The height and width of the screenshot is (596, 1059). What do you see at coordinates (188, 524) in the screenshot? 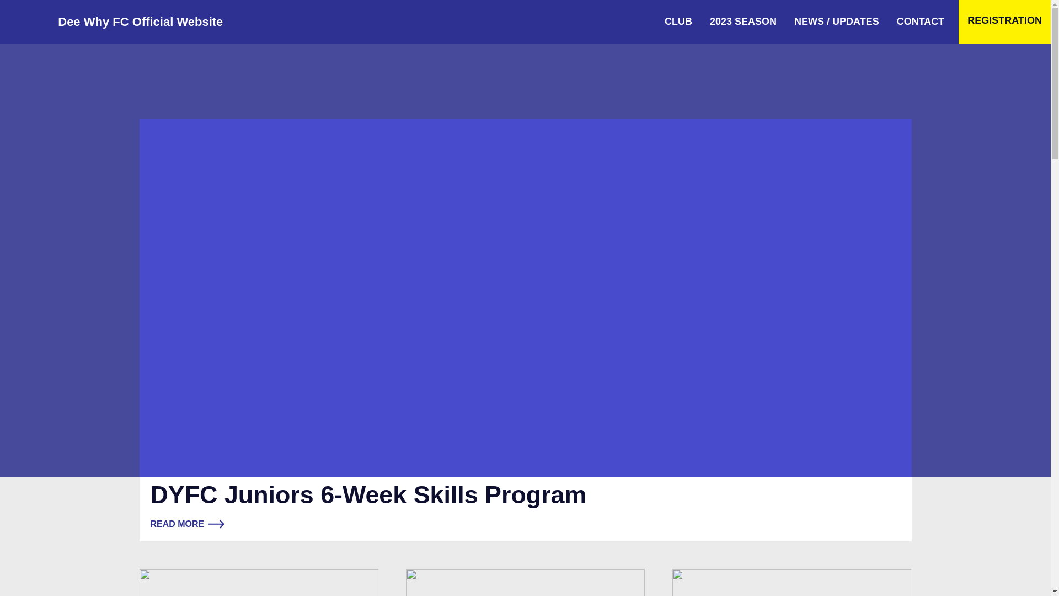
I see `READ MORE` at bounding box center [188, 524].